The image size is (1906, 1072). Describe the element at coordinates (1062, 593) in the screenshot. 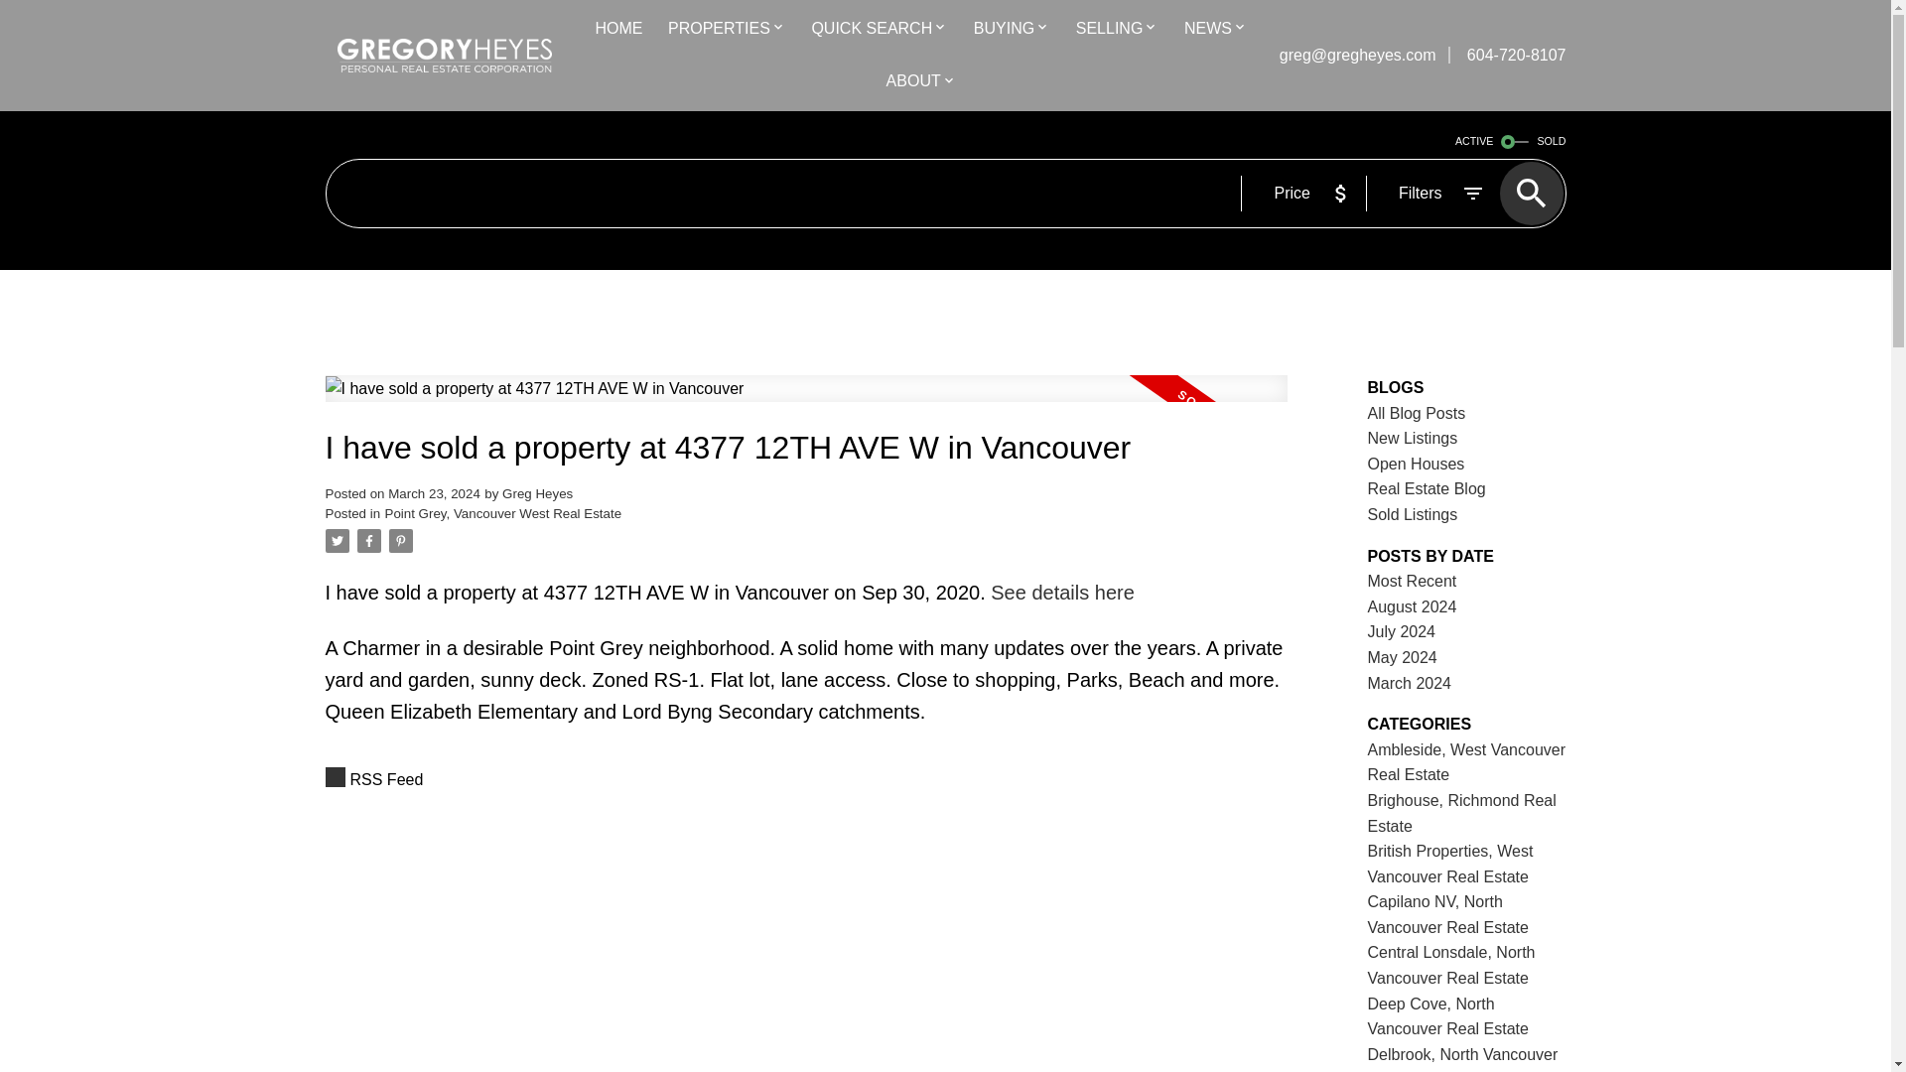

I see `See details here` at that location.